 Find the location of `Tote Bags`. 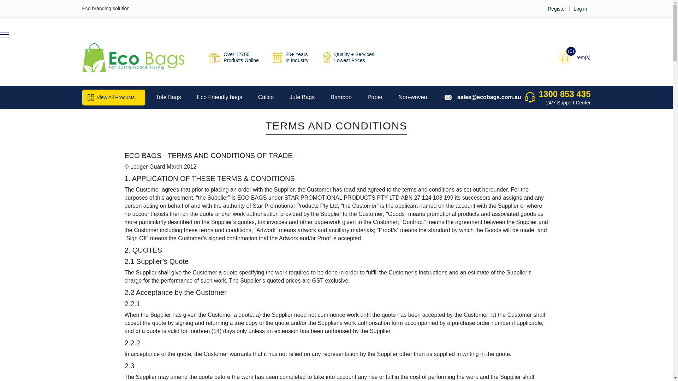

Tote Bags is located at coordinates (168, 97).